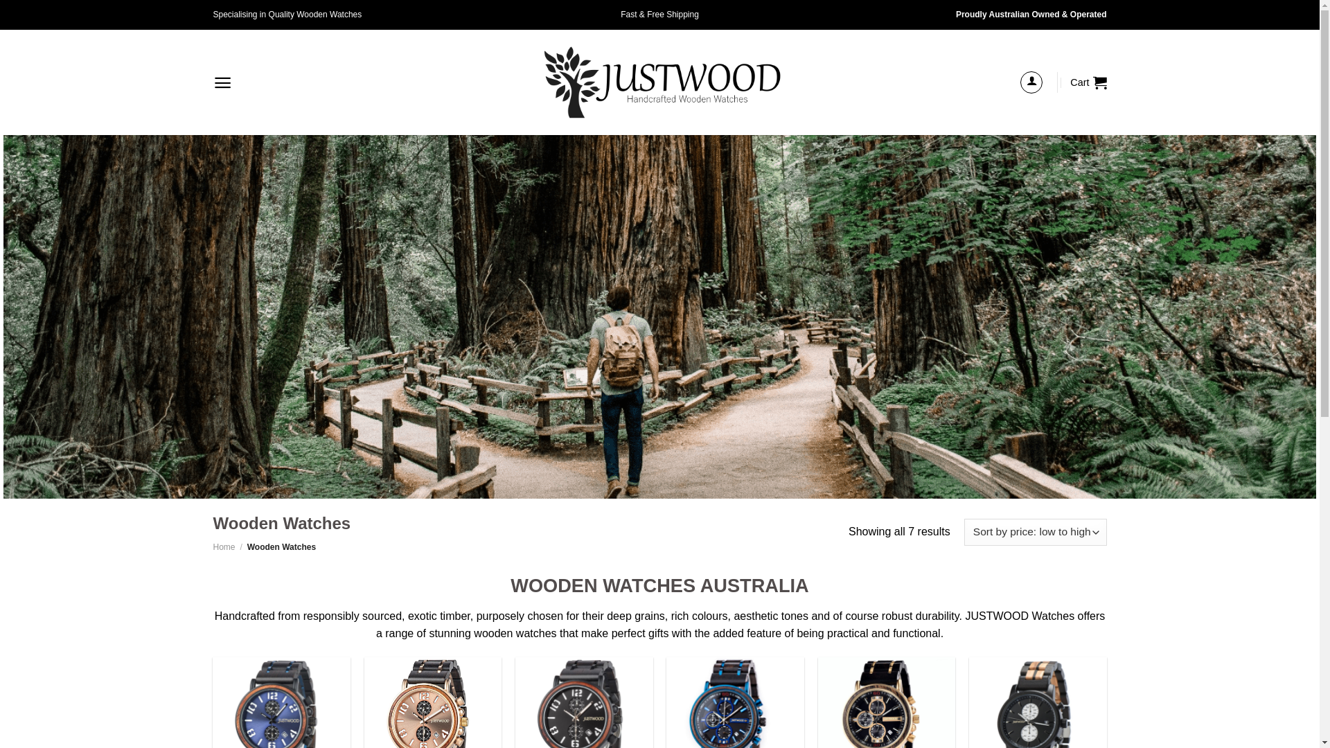  Describe the element at coordinates (659, 82) in the screenshot. I see `JUSTWOOD Watches - Handcrafted Wooden Watches` at that location.